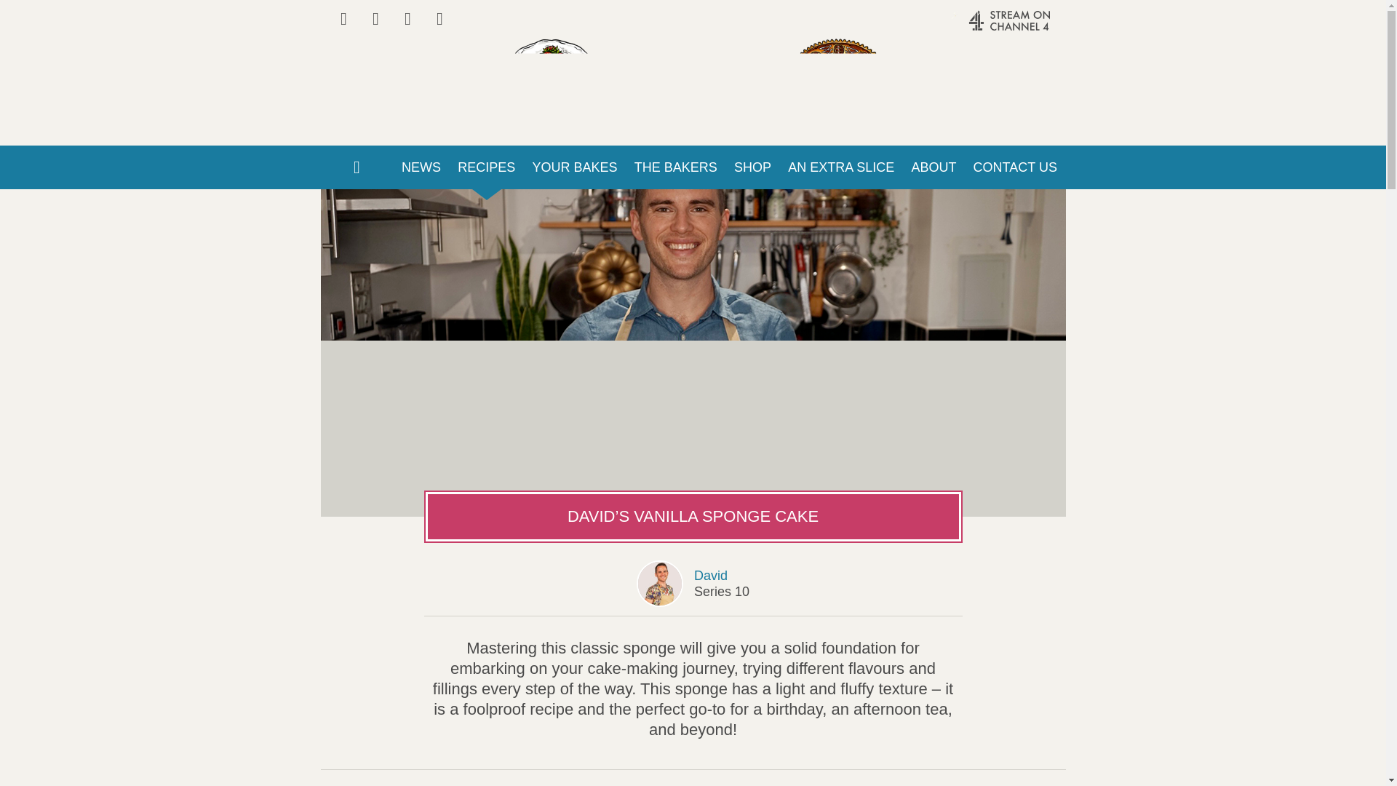  I want to click on CONTACT US, so click(1015, 167).